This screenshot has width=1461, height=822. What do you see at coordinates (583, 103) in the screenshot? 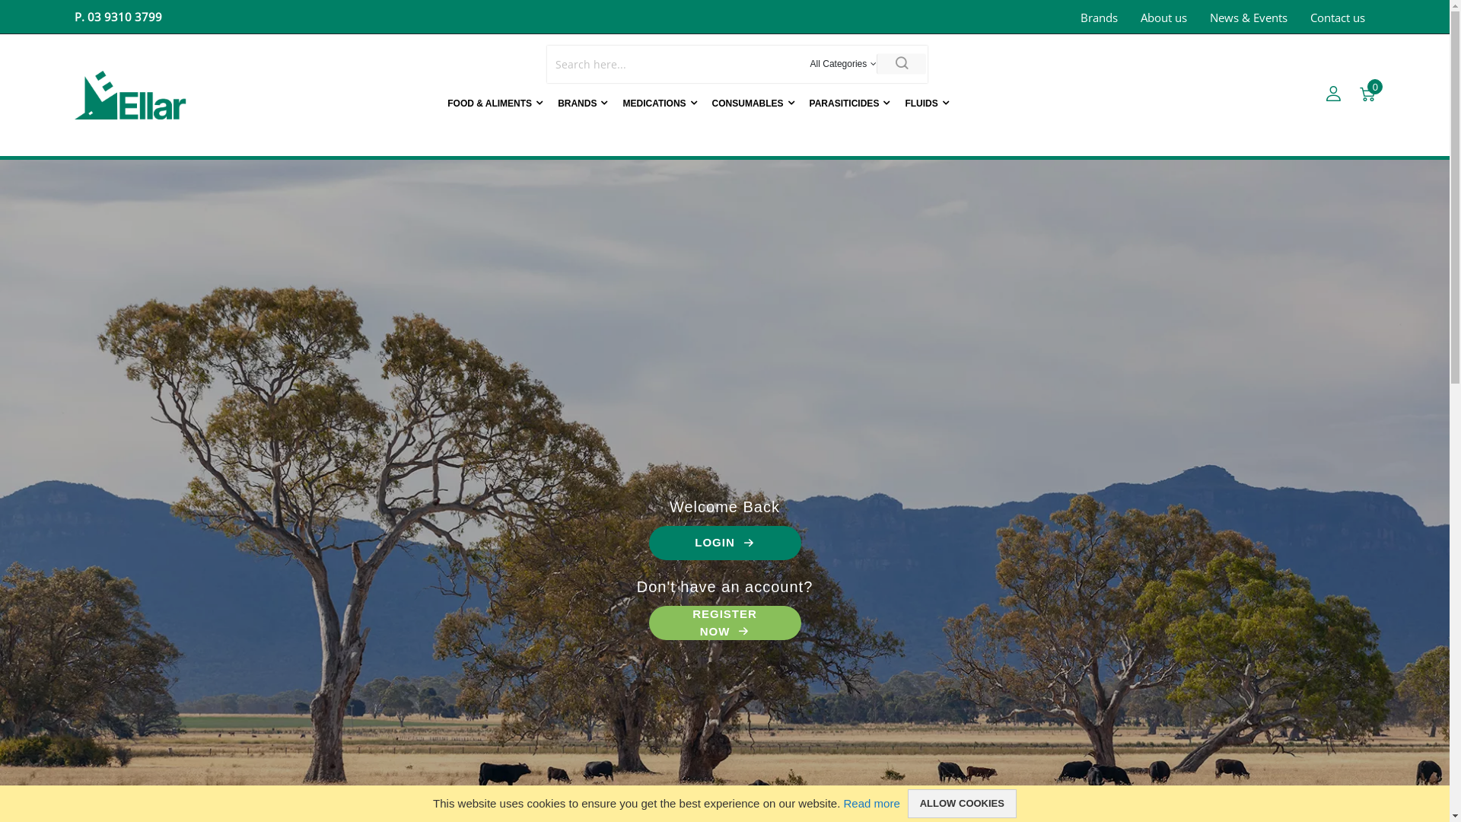
I see `BRANDS` at bounding box center [583, 103].